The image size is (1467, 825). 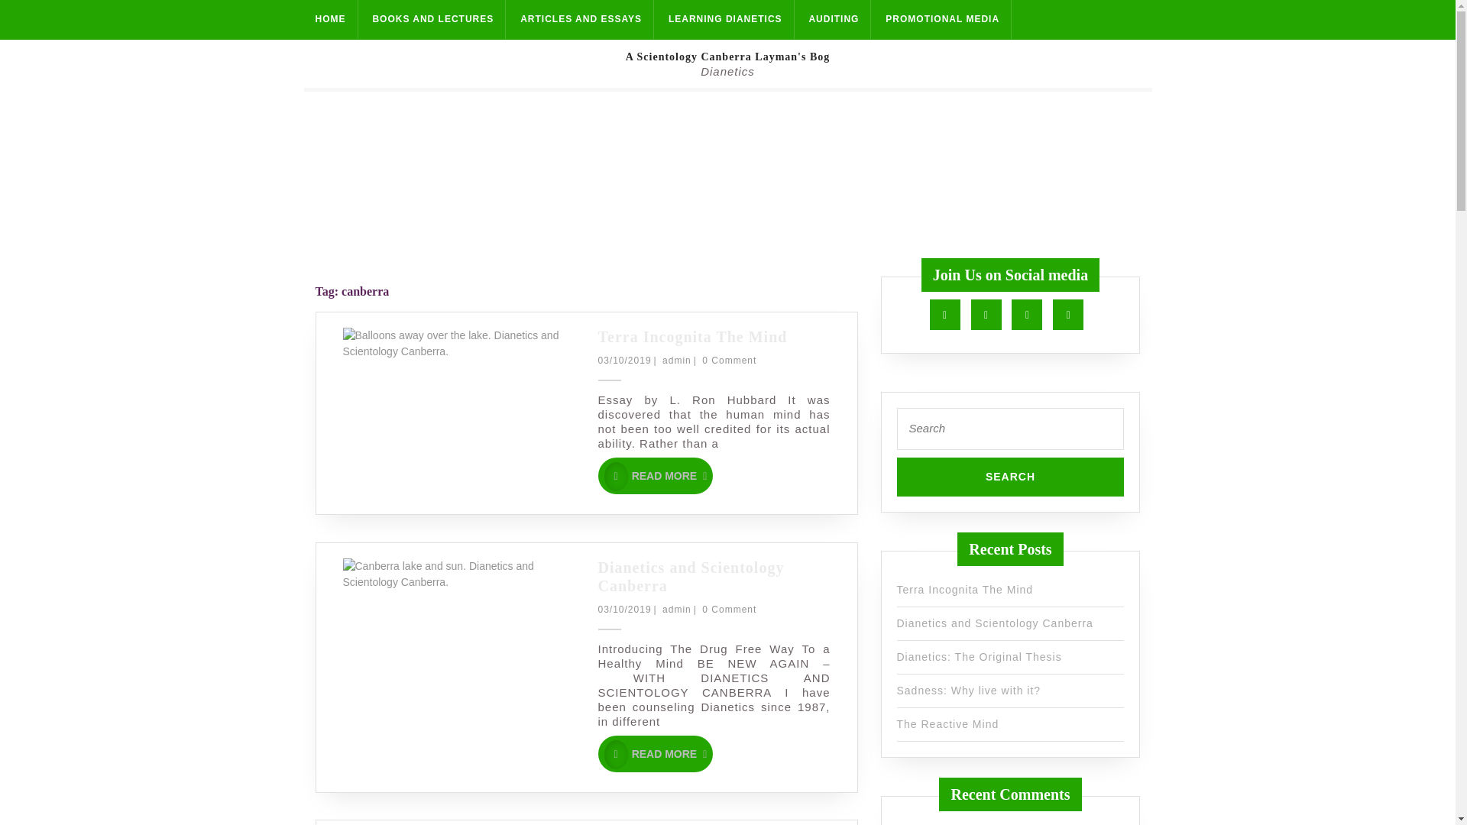 I want to click on Search, so click(x=655, y=753).